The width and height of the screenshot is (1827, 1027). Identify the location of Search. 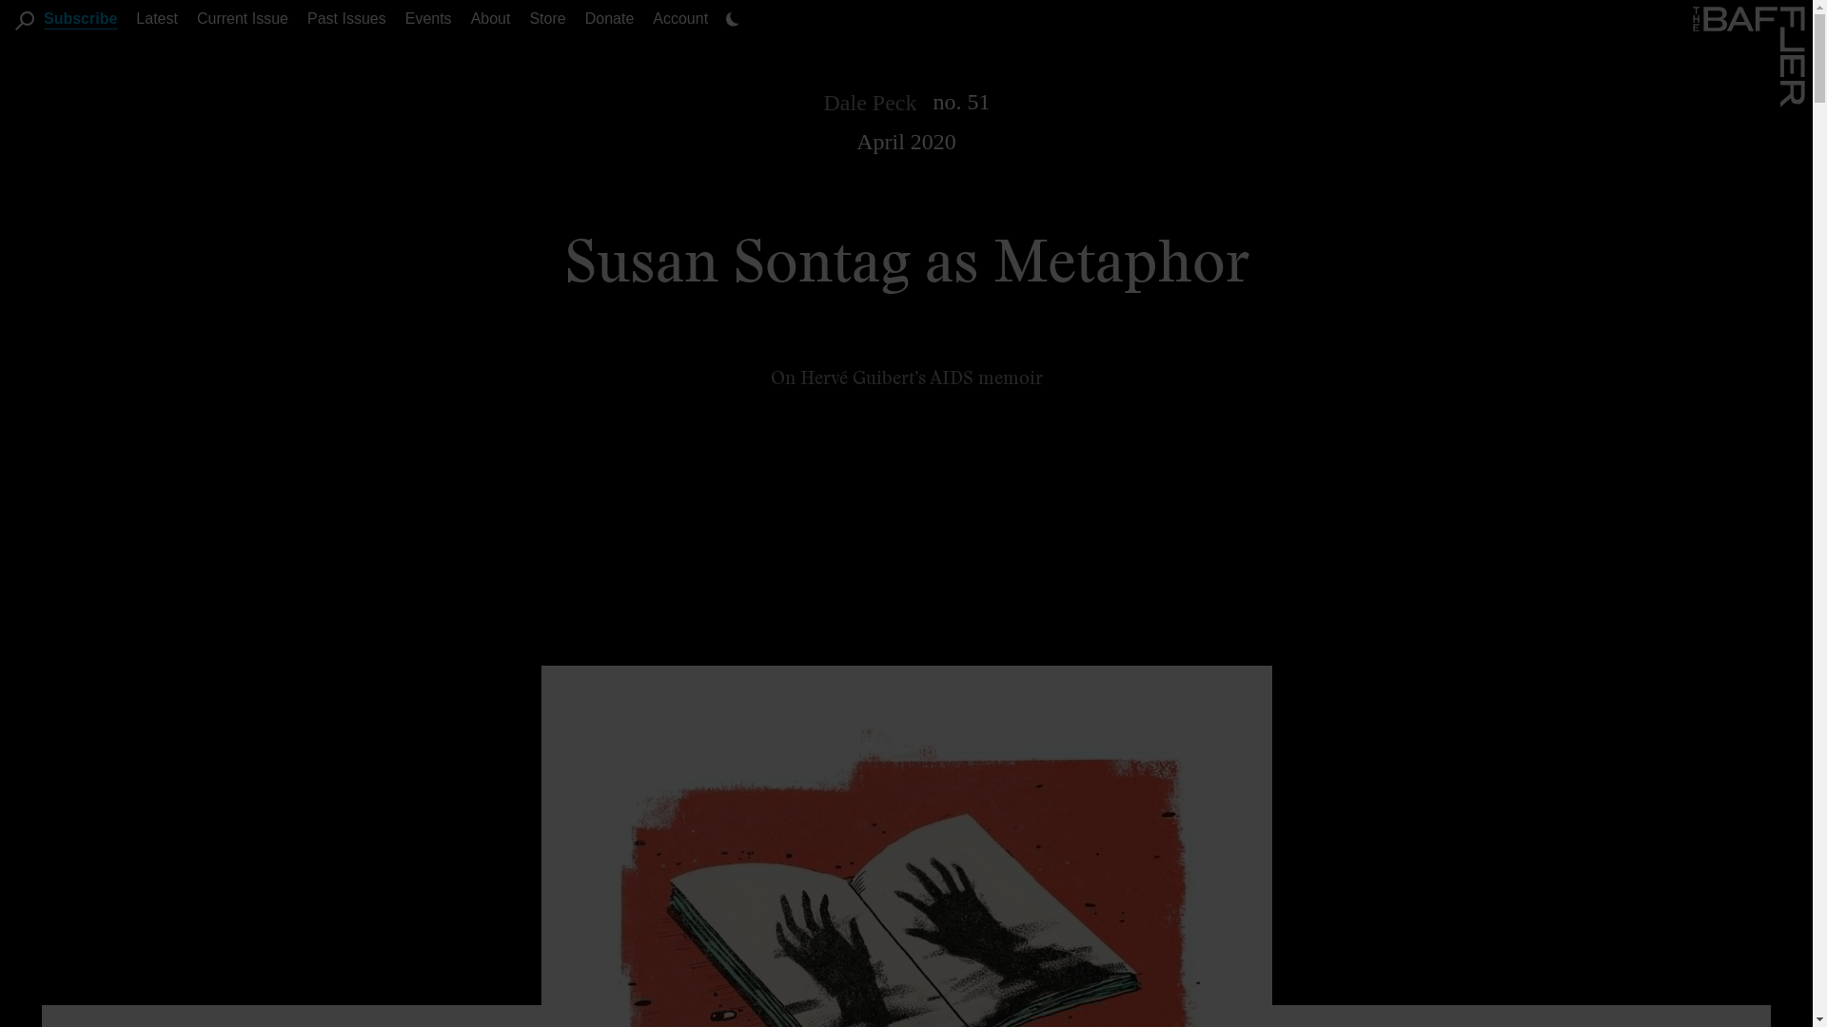
(25, 21).